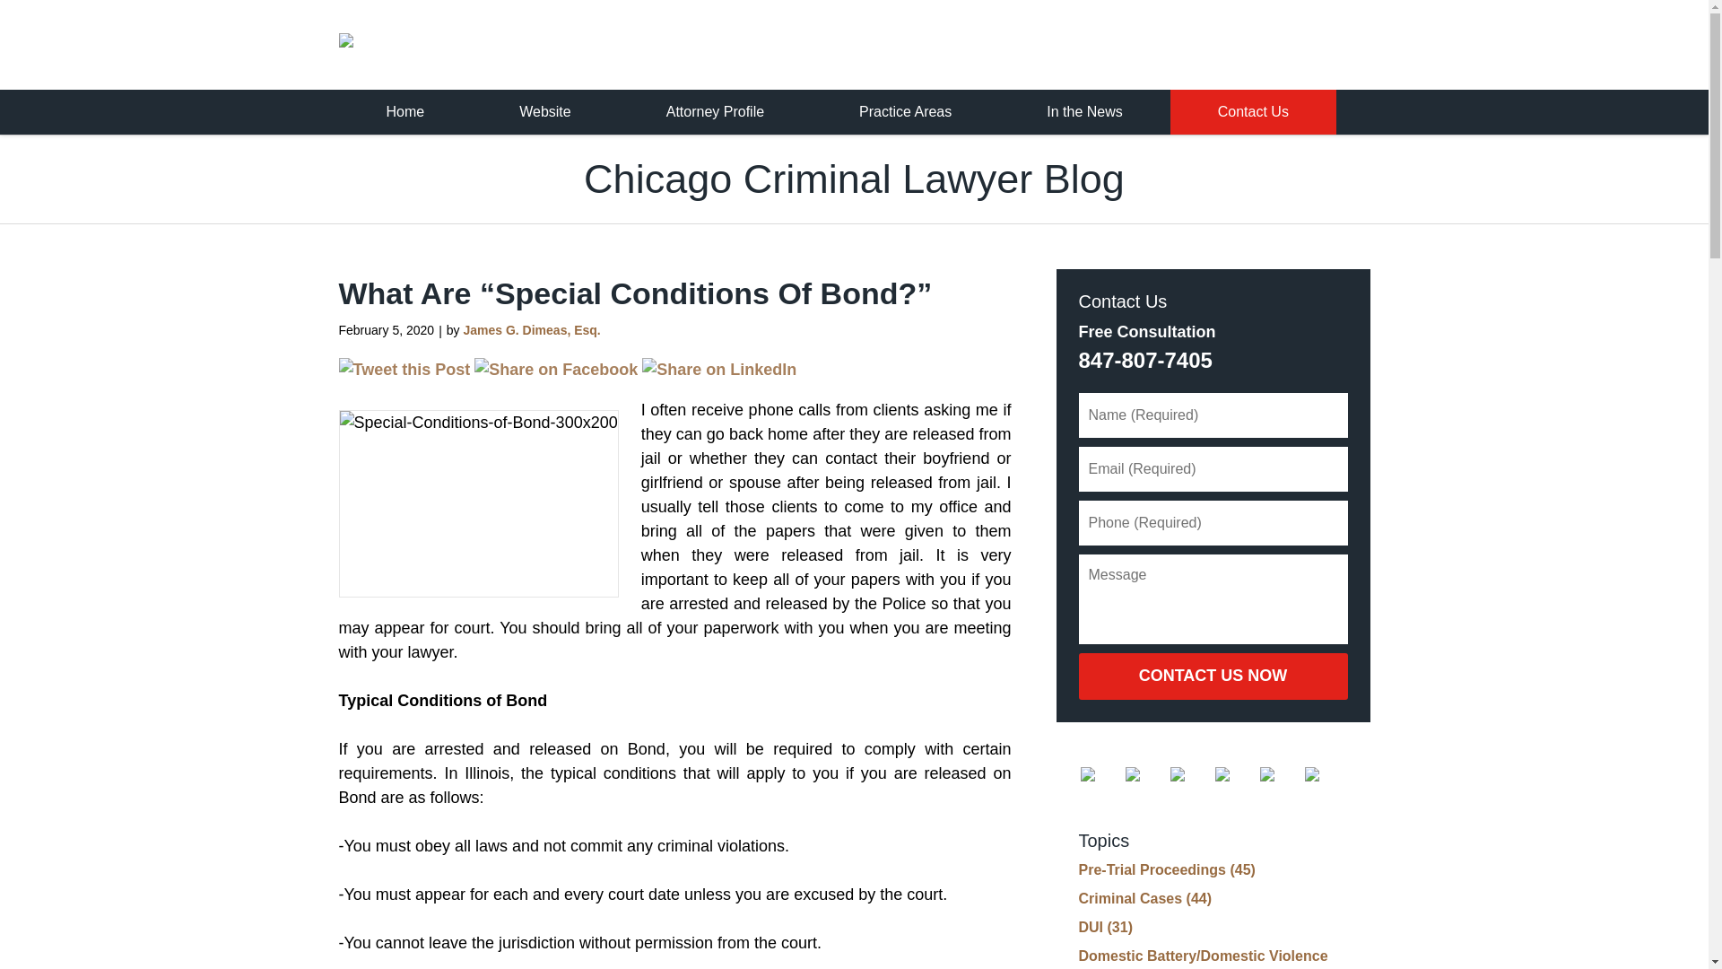 Image resolution: width=1722 pixels, height=969 pixels. What do you see at coordinates (571, 43) in the screenshot?
I see `Chicago Criminal Lawyer Blog` at bounding box center [571, 43].